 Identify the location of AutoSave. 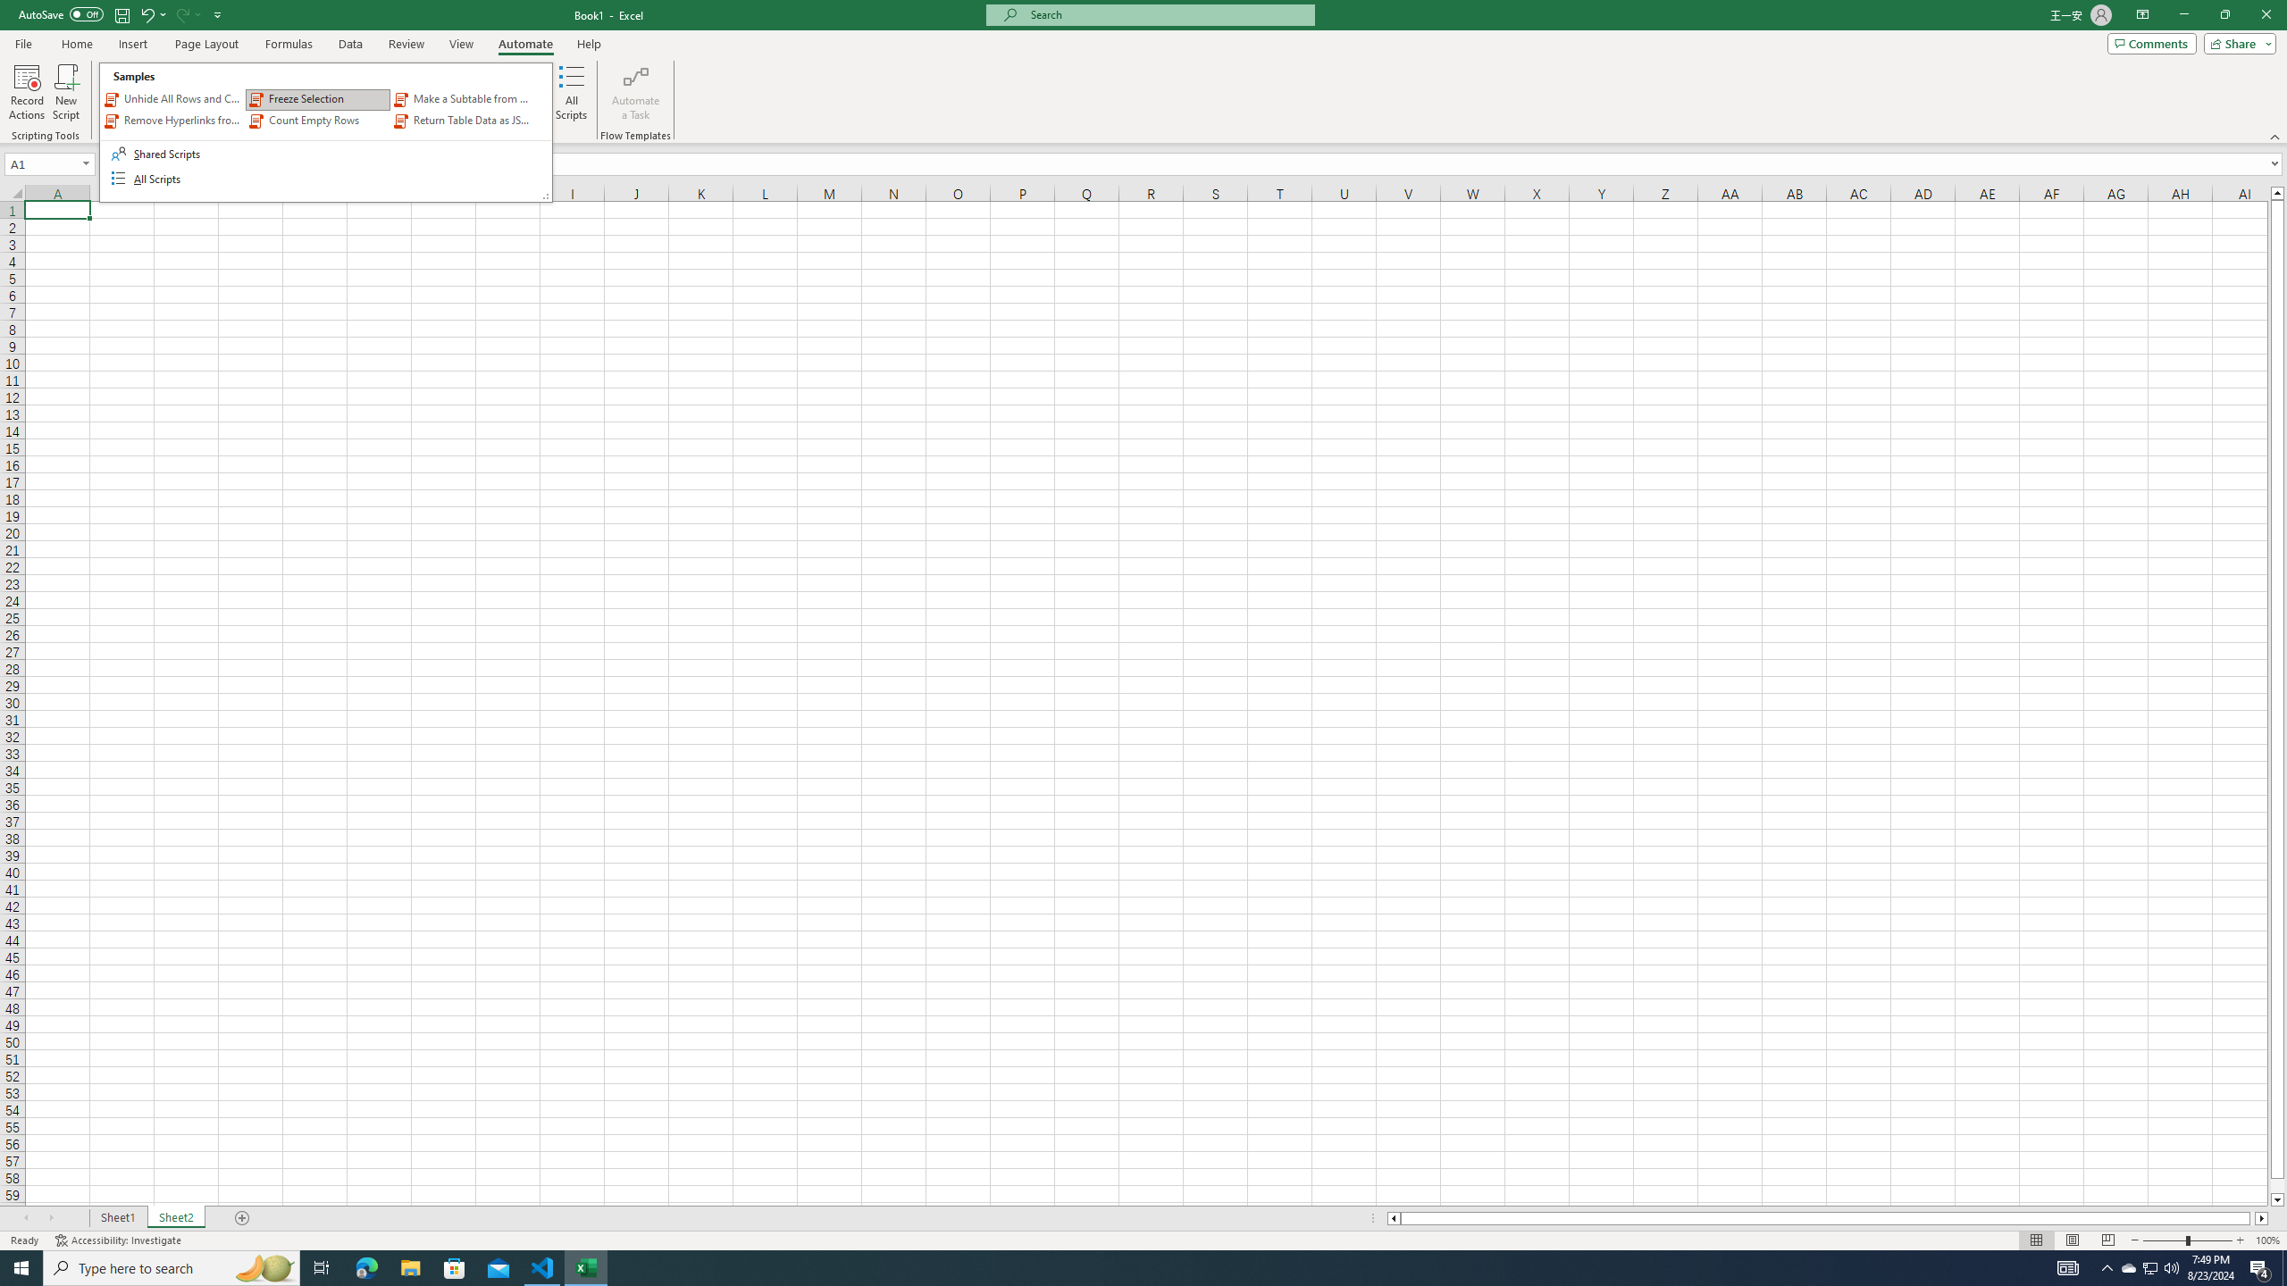
(61, 14).